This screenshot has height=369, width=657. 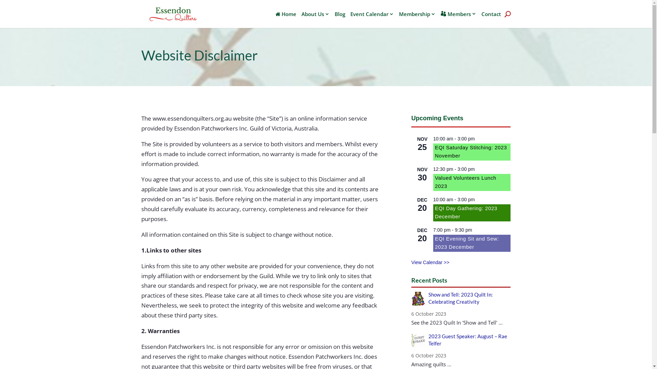 I want to click on Contact, so click(x=491, y=20).